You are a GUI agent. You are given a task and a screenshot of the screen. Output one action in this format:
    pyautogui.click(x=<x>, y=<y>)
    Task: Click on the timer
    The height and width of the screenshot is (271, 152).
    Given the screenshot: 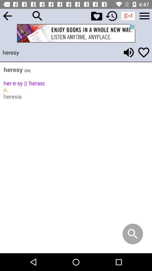 What is the action you would take?
    pyautogui.click(x=111, y=16)
    